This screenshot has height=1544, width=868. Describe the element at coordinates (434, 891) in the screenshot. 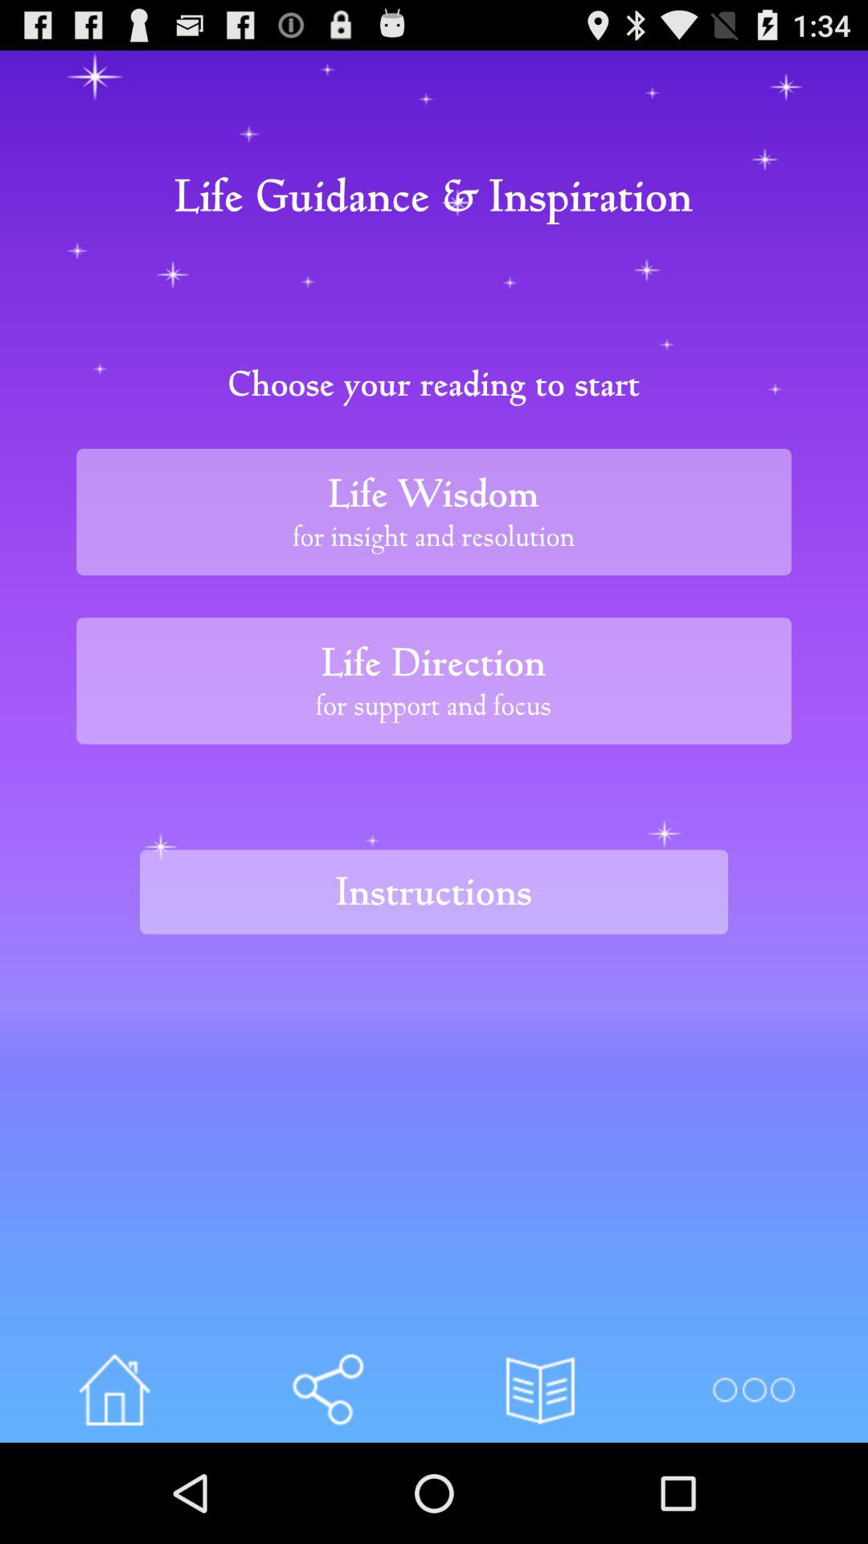

I see `turn off the instructions icon` at that location.